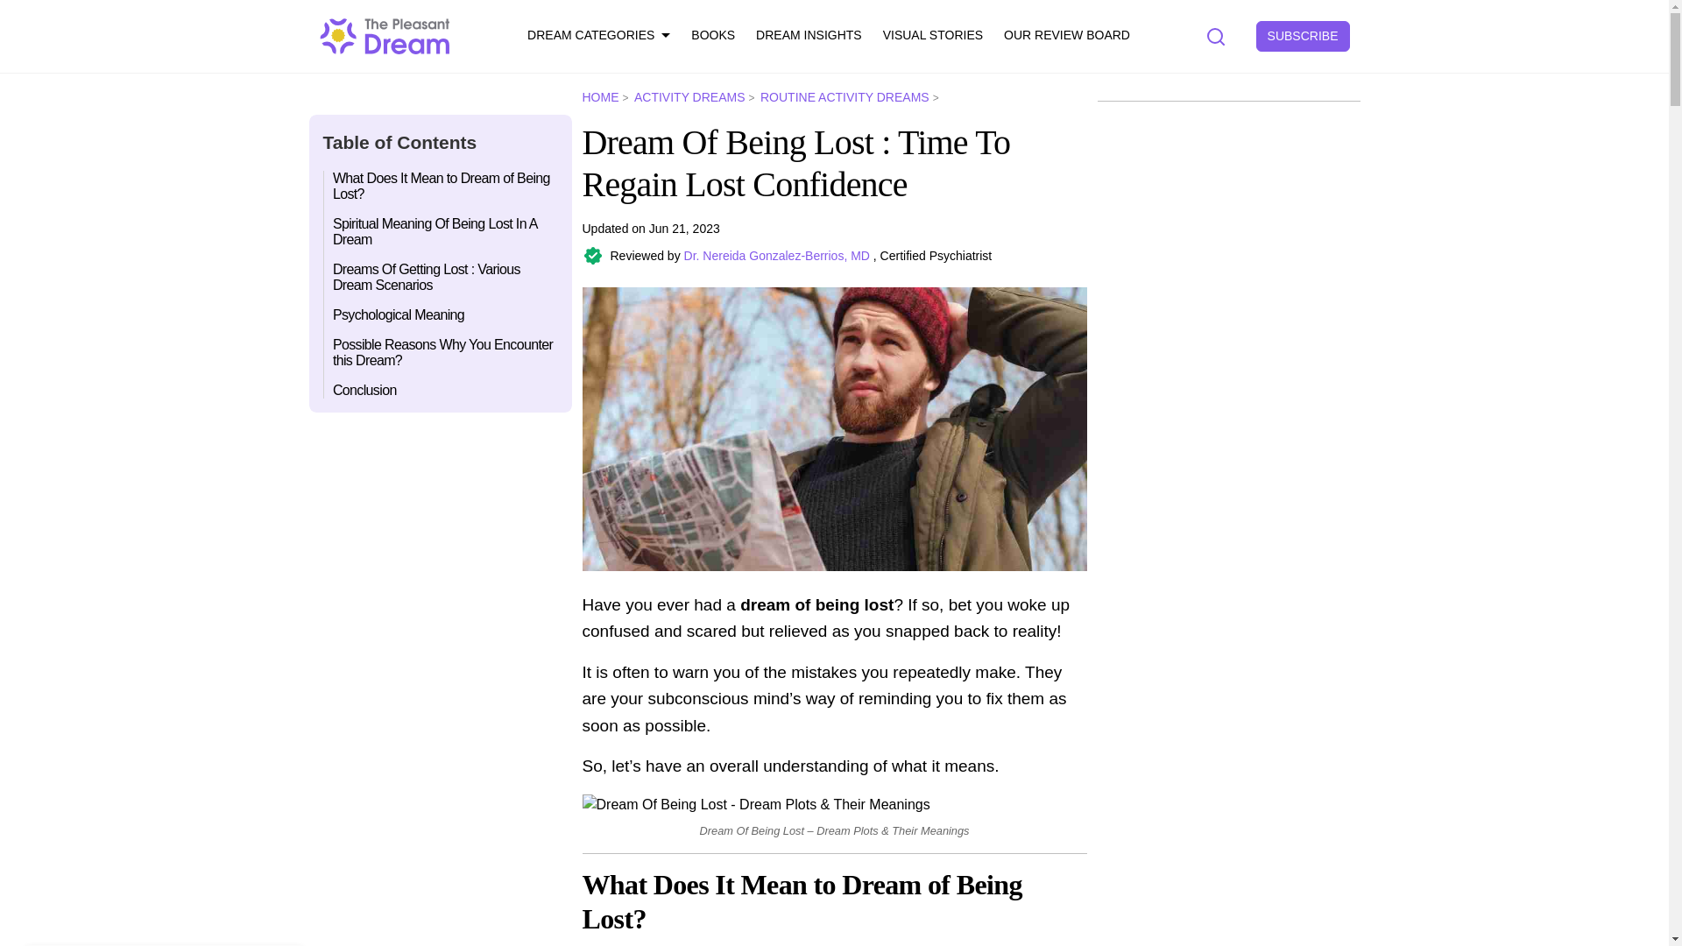 Image resolution: width=1682 pixels, height=946 pixels. Describe the element at coordinates (1304, 36) in the screenshot. I see `SUBSCRIBE` at that location.